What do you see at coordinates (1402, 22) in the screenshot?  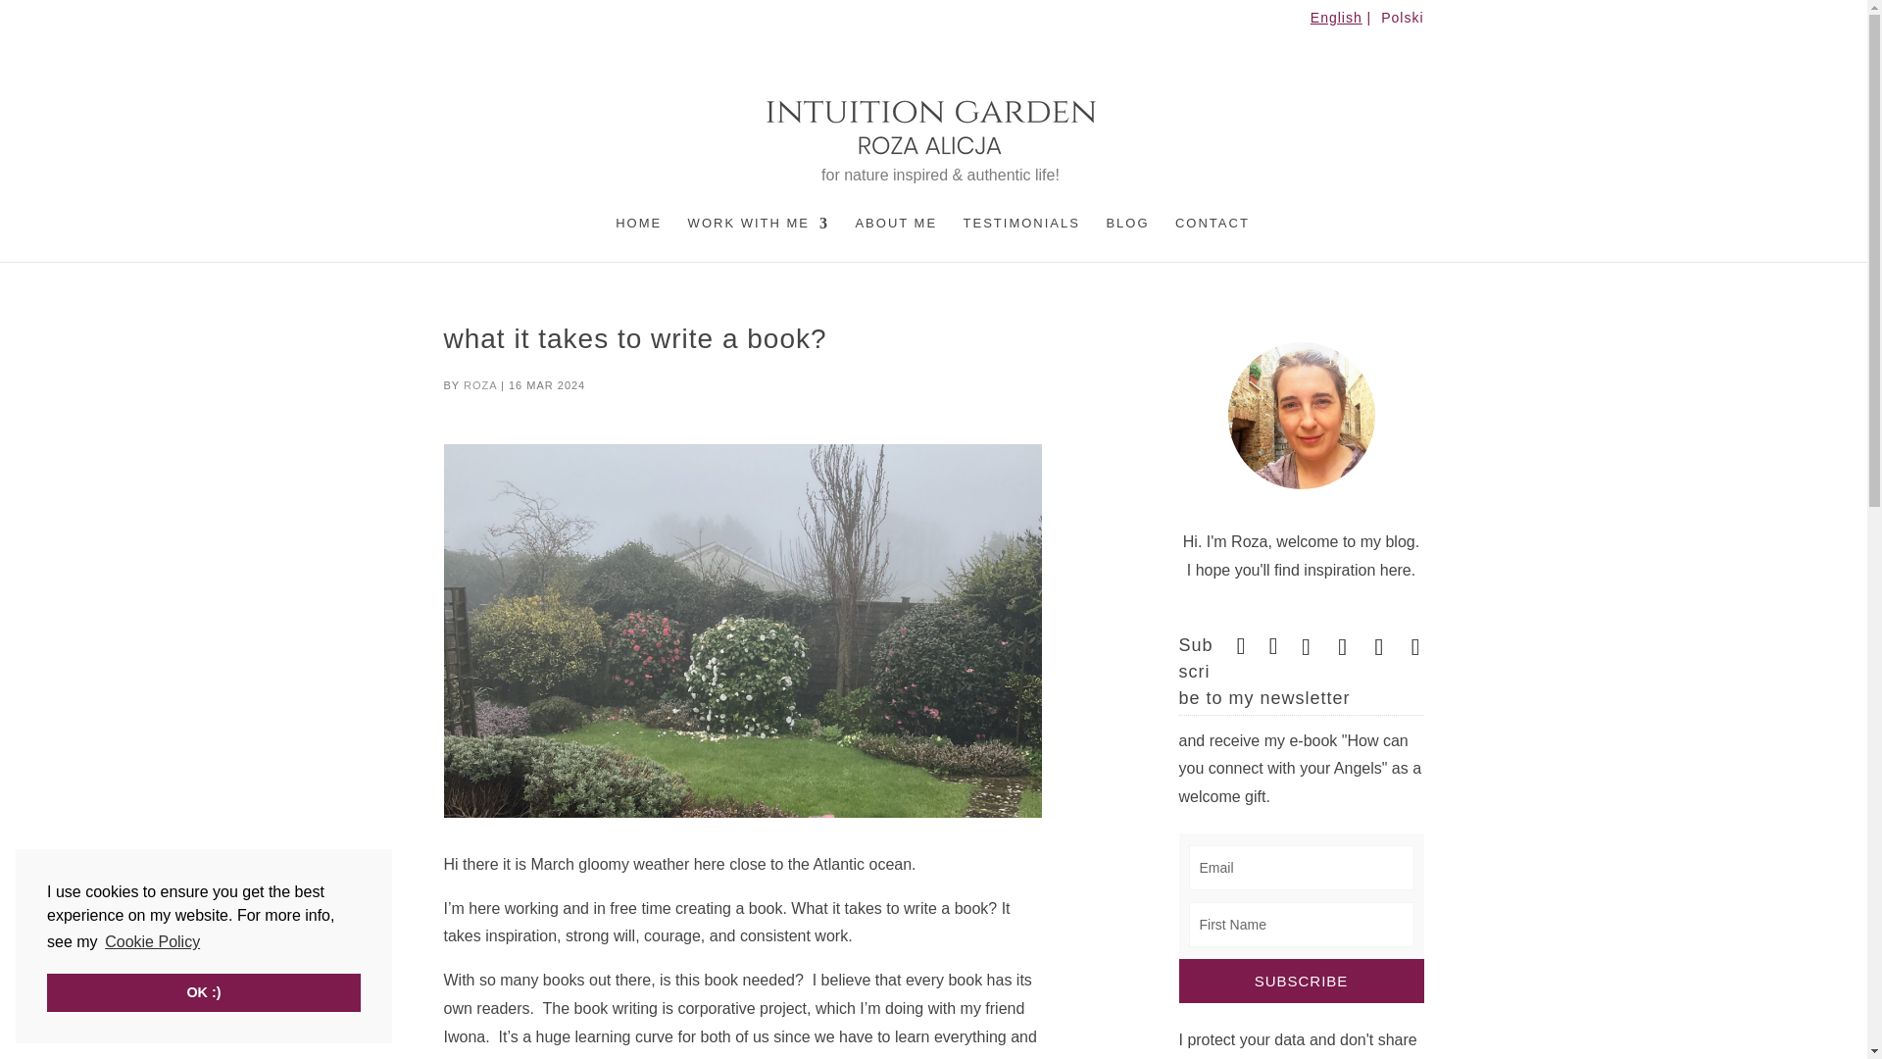 I see `Polski` at bounding box center [1402, 22].